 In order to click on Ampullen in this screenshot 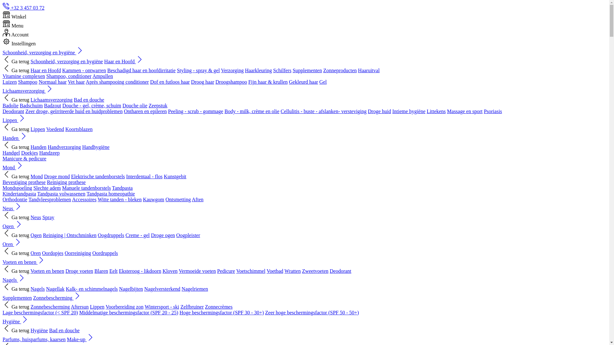, I will do `click(103, 76)`.